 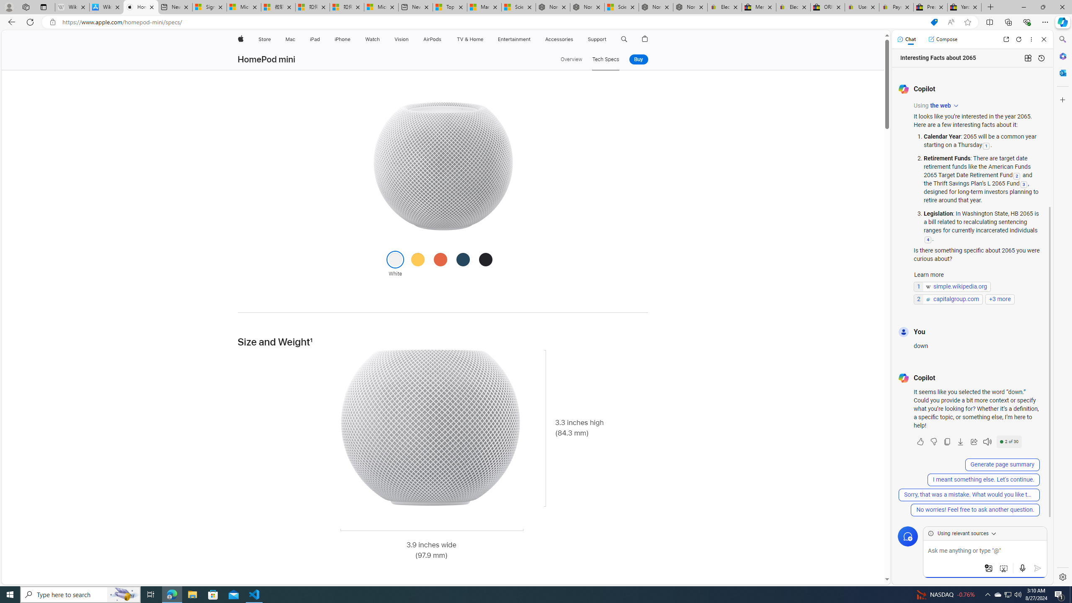 What do you see at coordinates (486, 259) in the screenshot?
I see `Midnight` at bounding box center [486, 259].